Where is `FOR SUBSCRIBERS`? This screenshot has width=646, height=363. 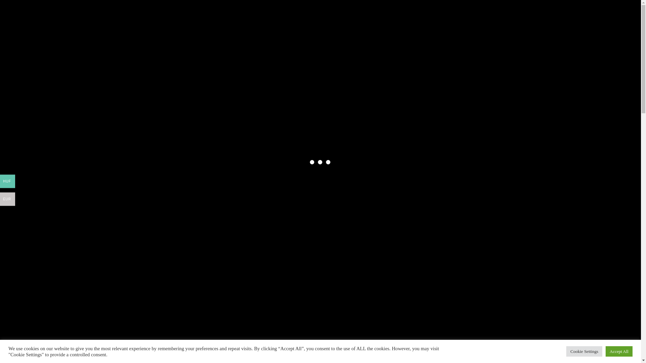 FOR SUBSCRIBERS is located at coordinates (345, 36).